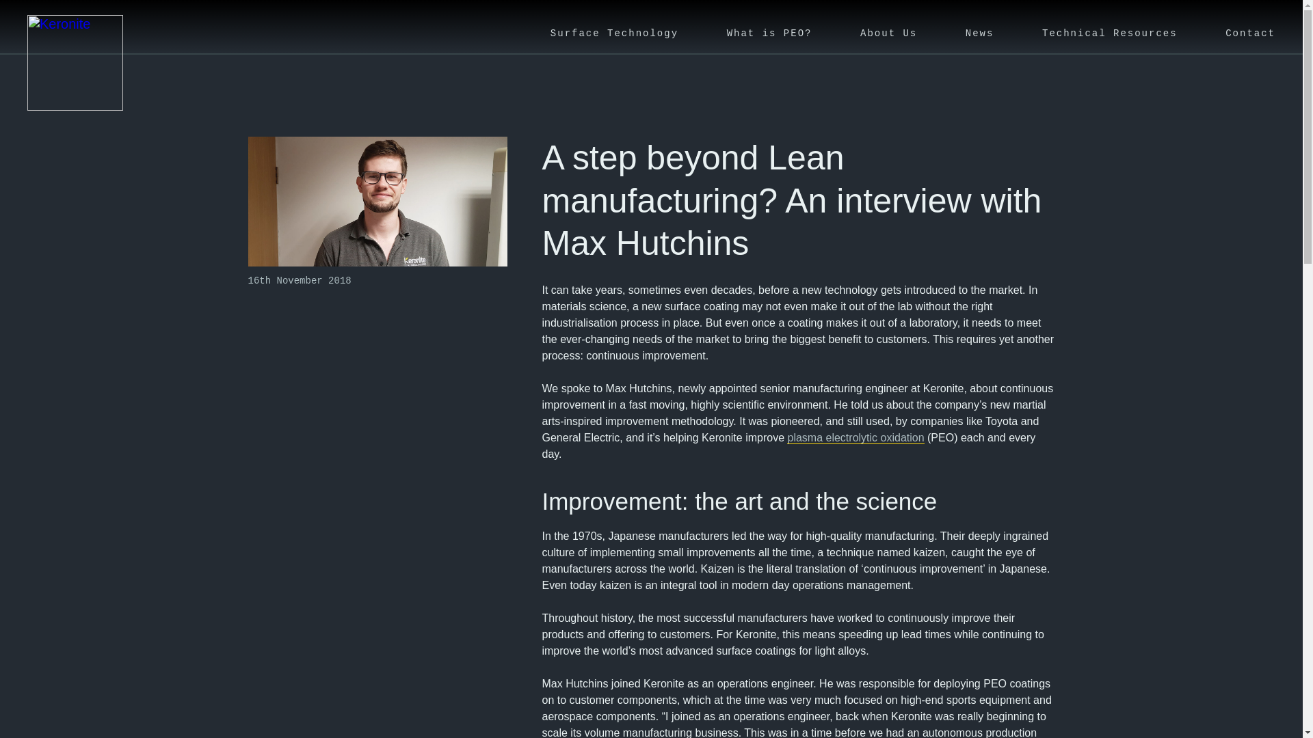 The image size is (1313, 738). Describe the element at coordinates (1250, 27) in the screenshot. I see `Contact` at that location.